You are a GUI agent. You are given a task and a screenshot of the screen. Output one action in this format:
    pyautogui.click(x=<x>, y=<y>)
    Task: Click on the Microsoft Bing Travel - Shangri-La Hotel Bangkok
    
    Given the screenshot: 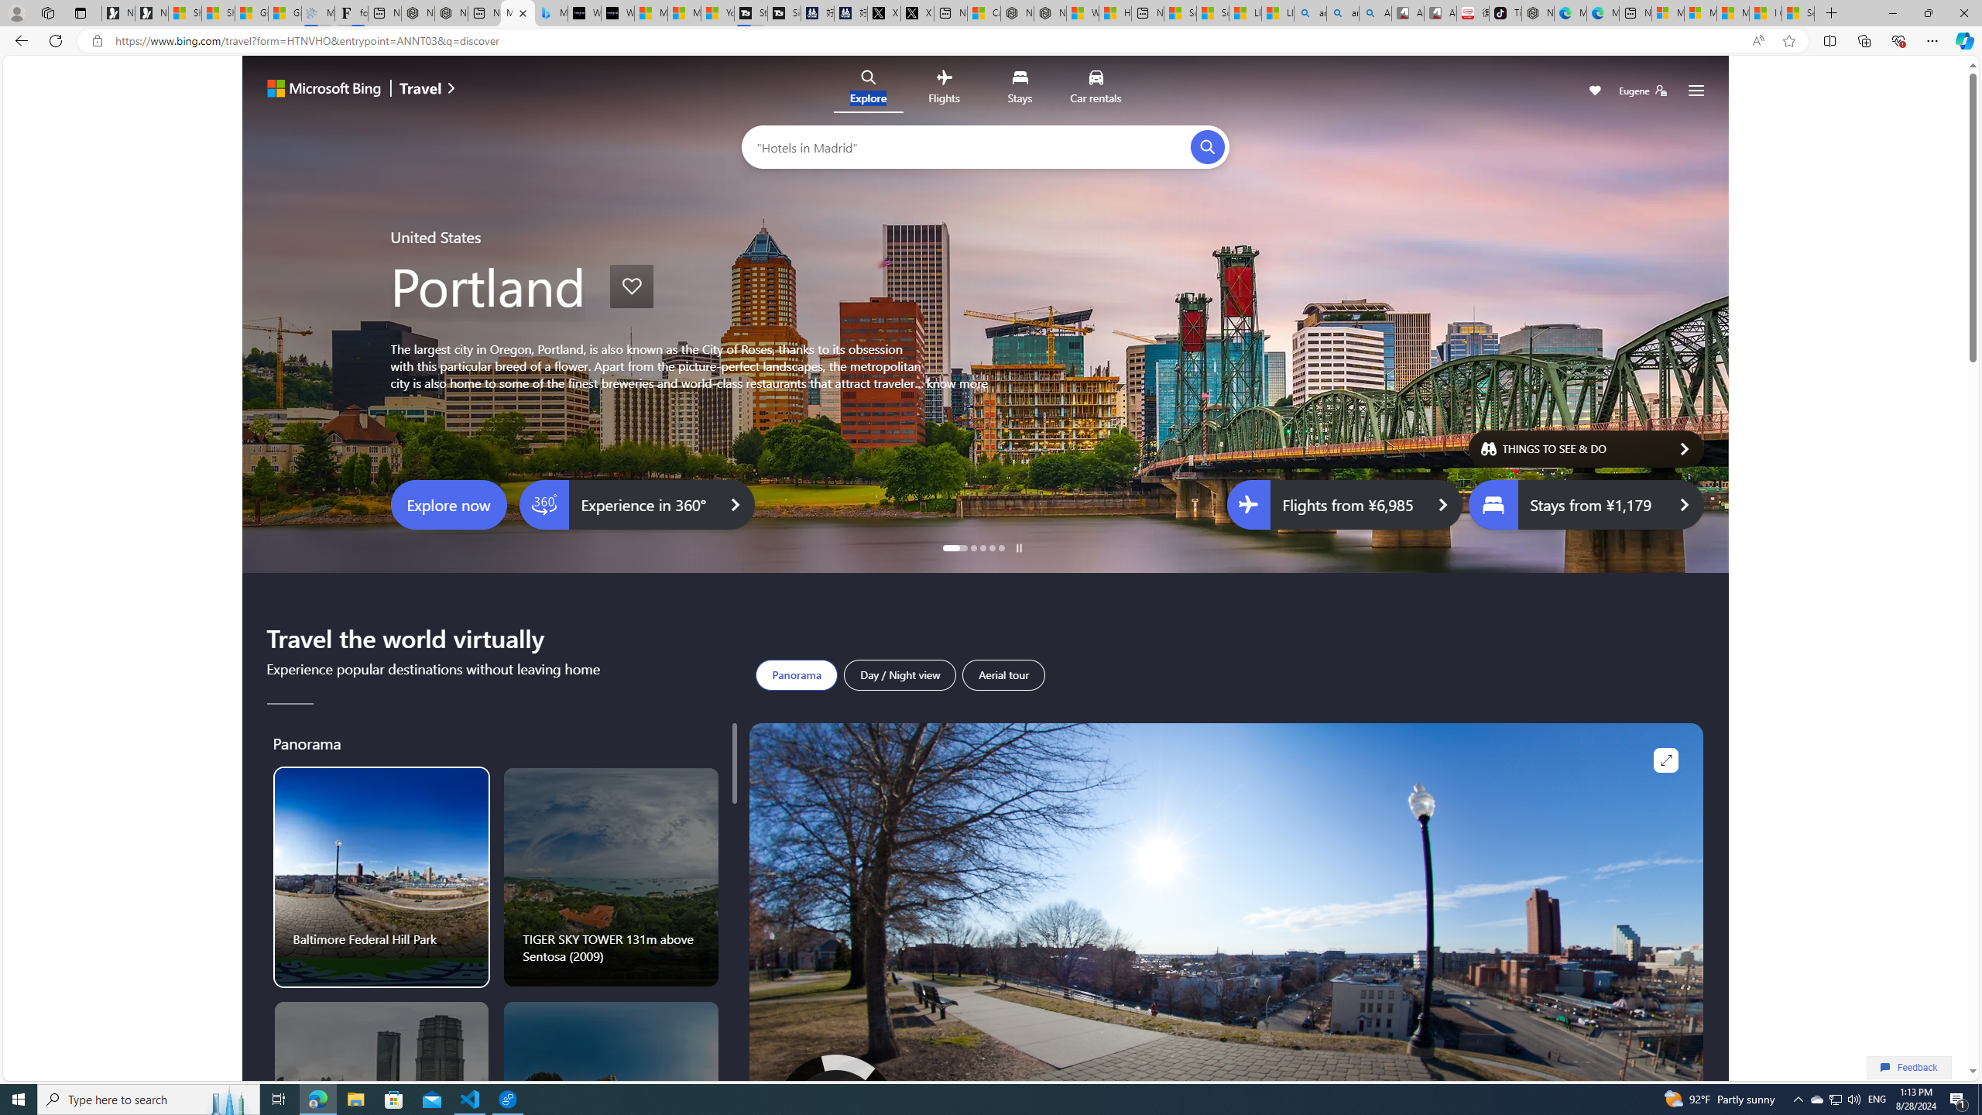 What is the action you would take?
    pyautogui.click(x=550, y=13)
    